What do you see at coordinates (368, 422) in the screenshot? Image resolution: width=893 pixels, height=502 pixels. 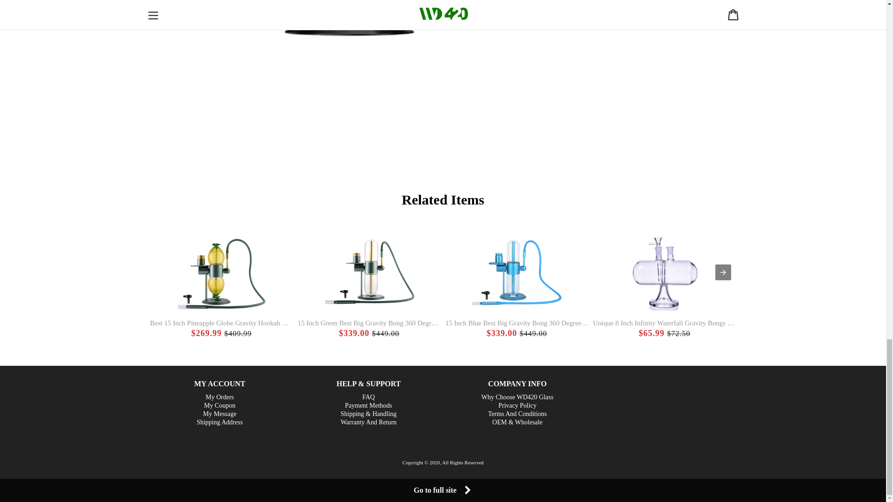 I see `Warranty And Return` at bounding box center [368, 422].